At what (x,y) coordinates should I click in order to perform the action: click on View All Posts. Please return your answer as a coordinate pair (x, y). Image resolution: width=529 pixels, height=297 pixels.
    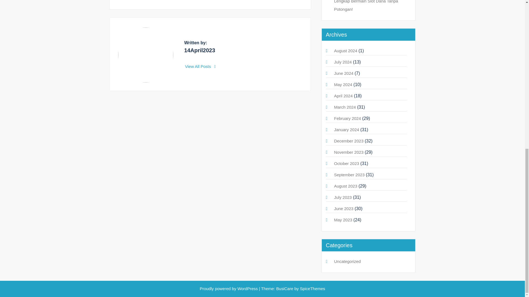
    Looking at the image, I should click on (201, 66).